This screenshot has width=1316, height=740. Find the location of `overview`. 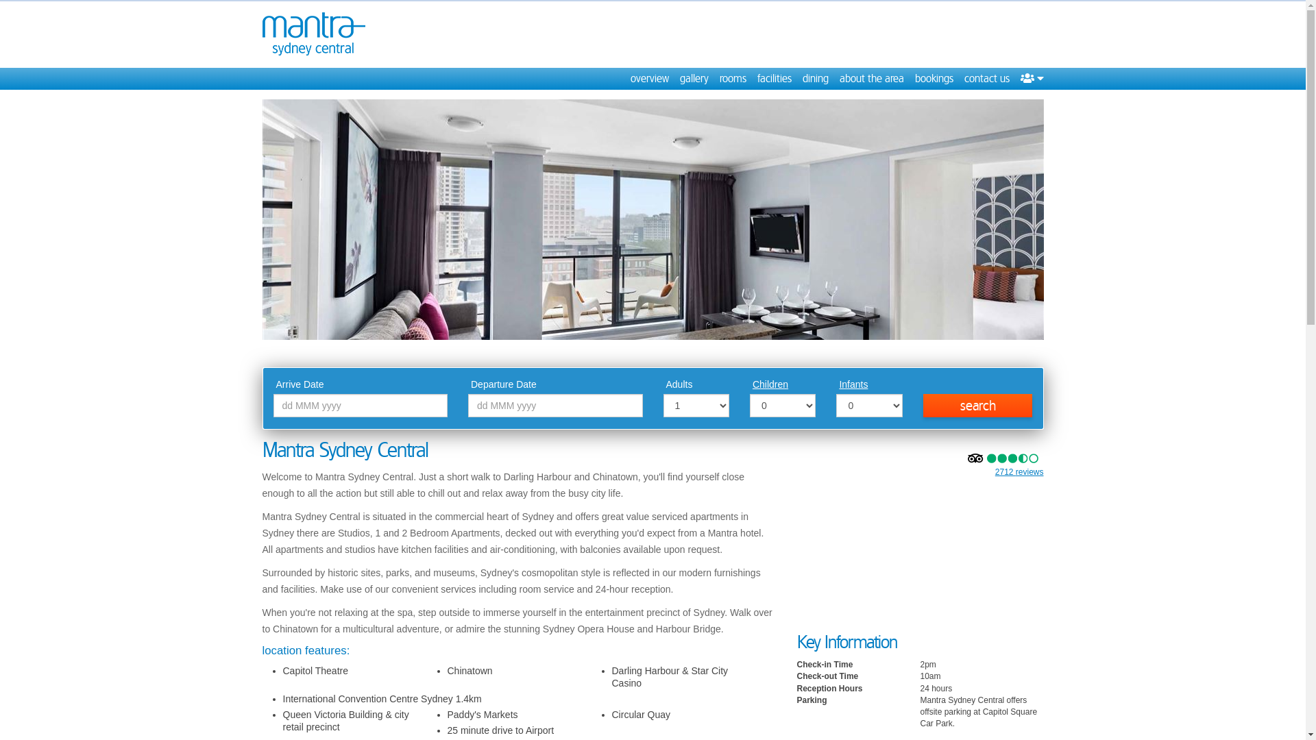

overview is located at coordinates (650, 79).